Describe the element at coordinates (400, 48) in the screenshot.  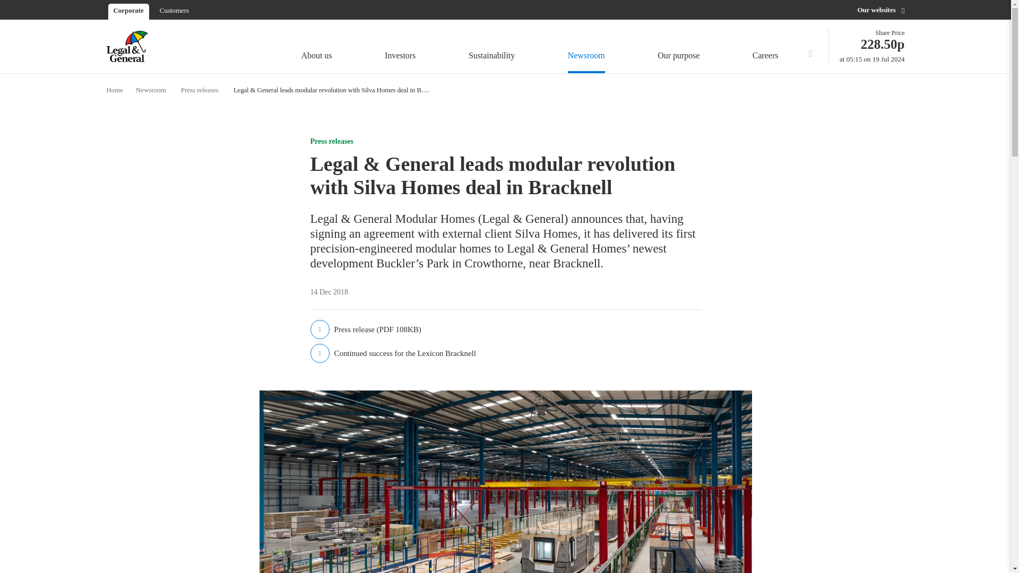
I see `Our purpose` at that location.